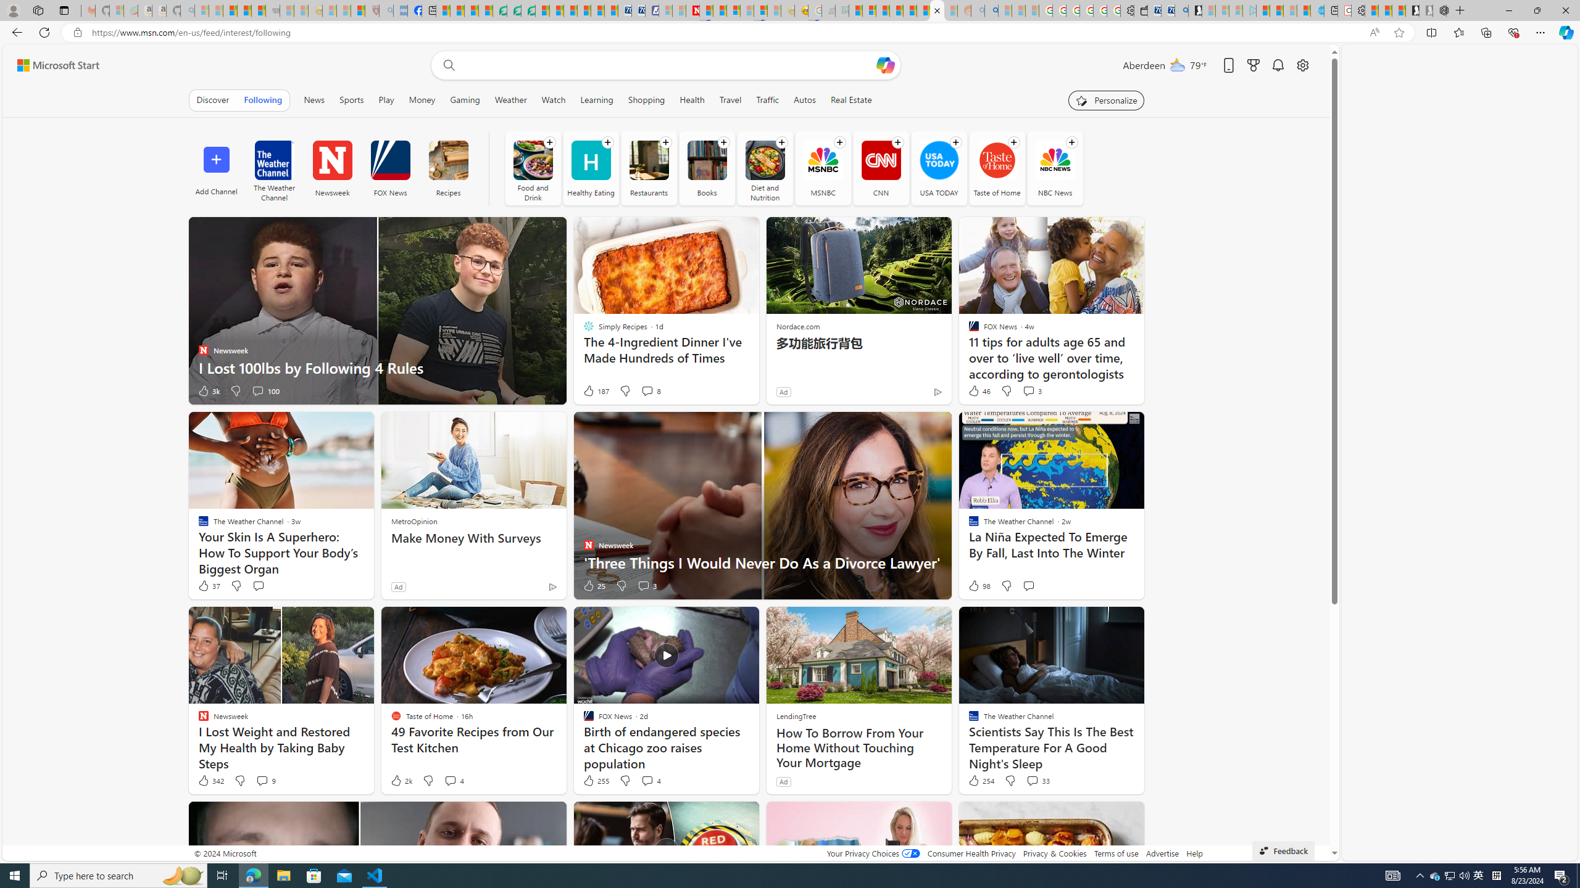  What do you see at coordinates (647, 100) in the screenshot?
I see `Shopping` at bounding box center [647, 100].